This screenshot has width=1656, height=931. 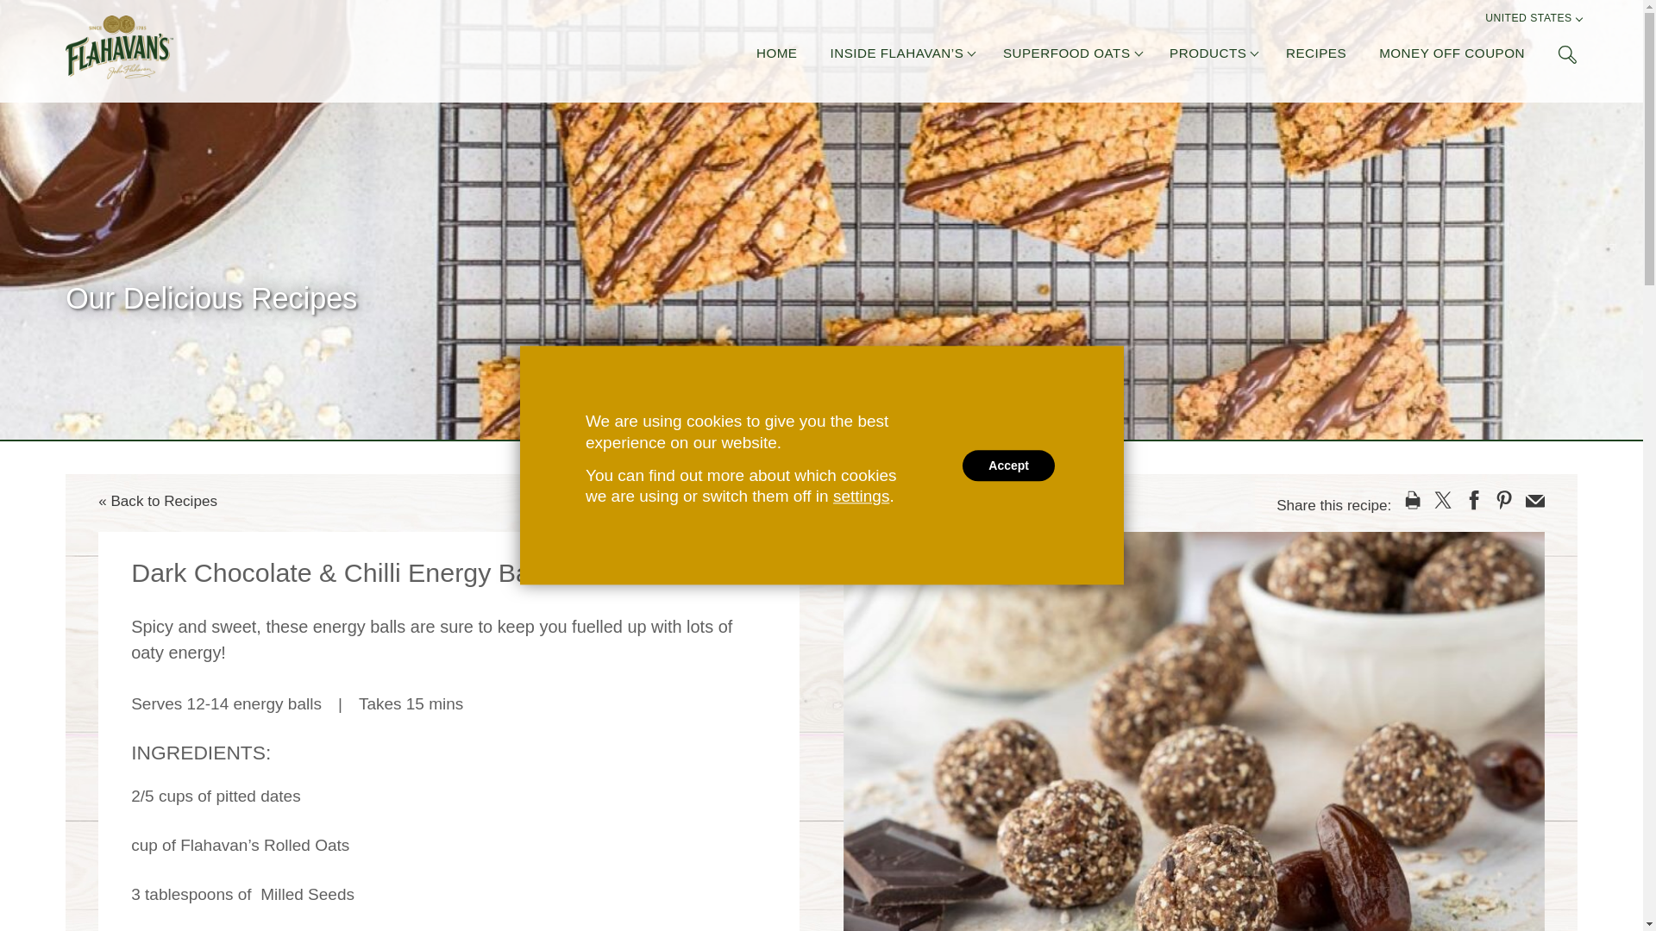 I want to click on HOME, so click(x=777, y=56).